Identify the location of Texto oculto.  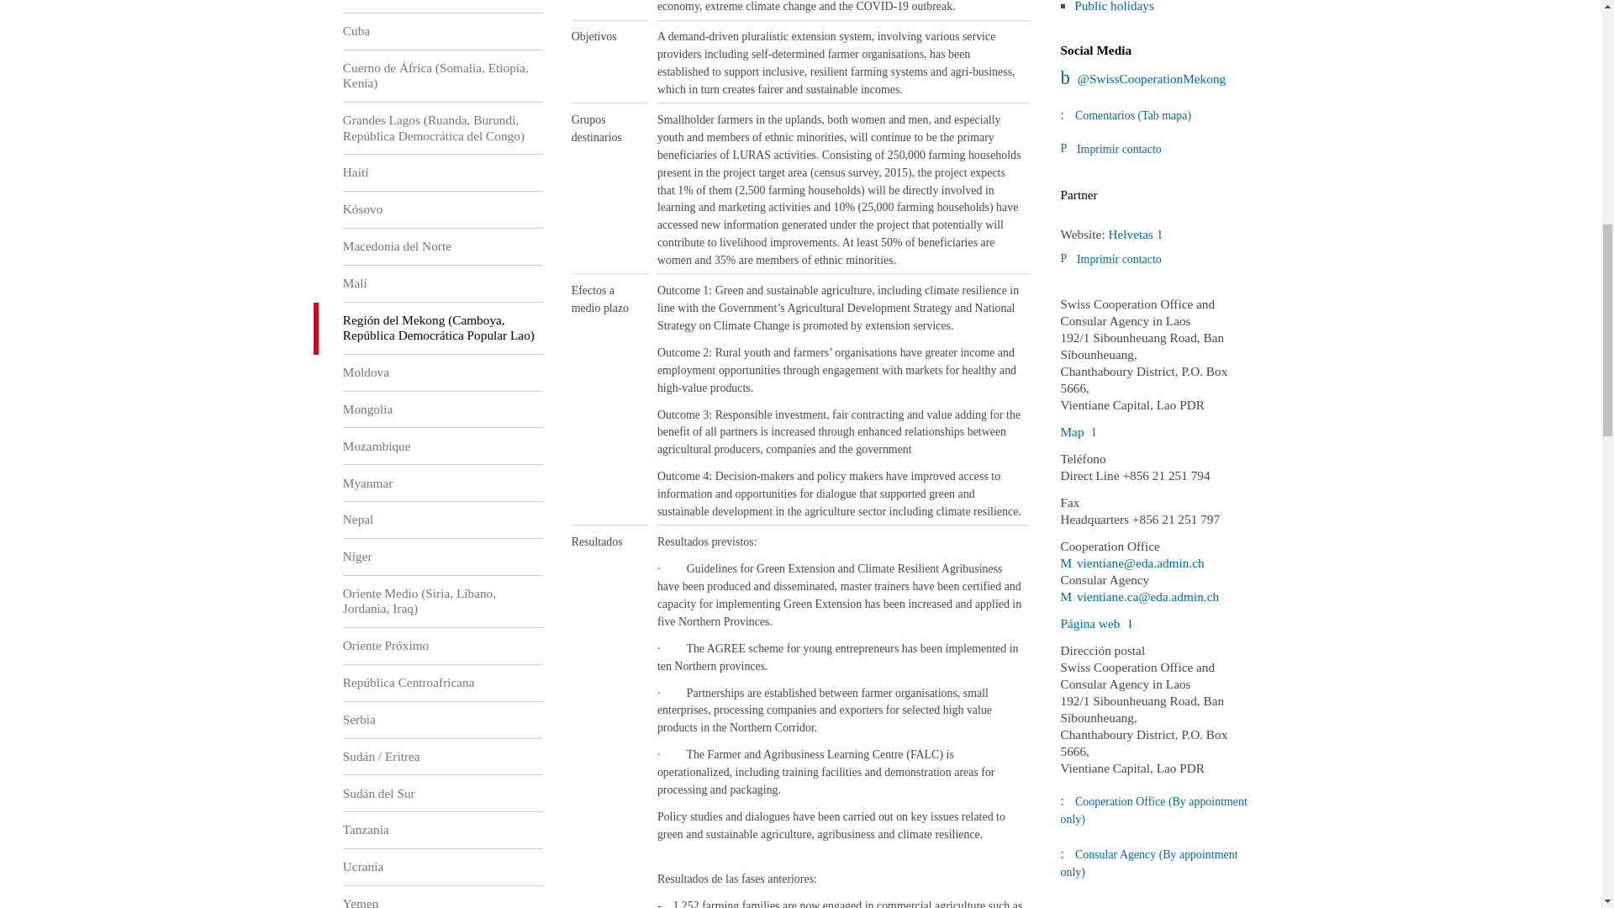
(1131, 562).